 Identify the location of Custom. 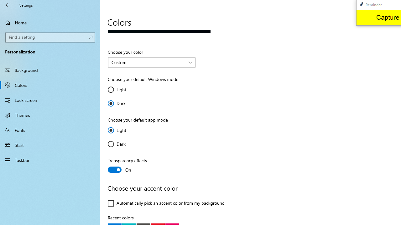
(148, 62).